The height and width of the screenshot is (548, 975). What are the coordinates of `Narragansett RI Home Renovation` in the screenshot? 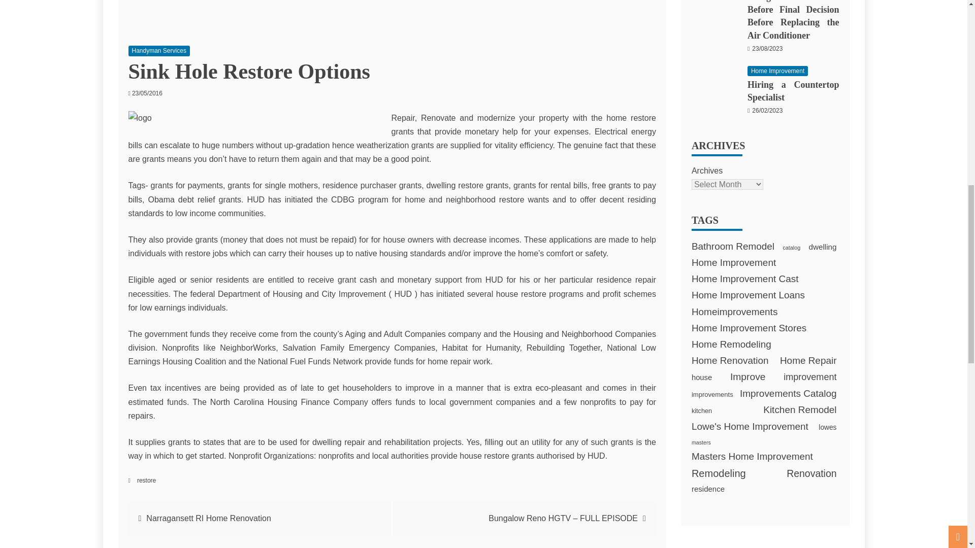 It's located at (208, 519).